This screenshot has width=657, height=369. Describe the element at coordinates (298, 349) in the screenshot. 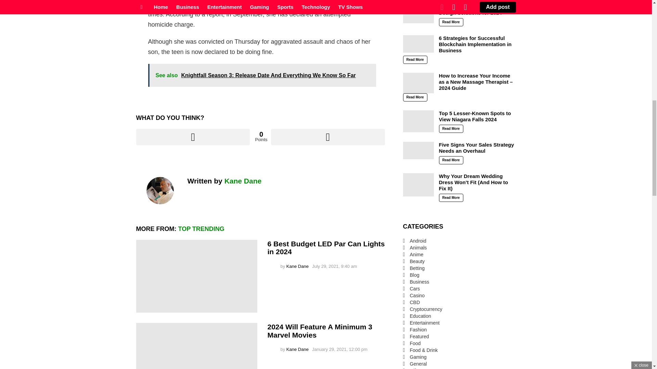

I see `Posts by Kane Dane` at that location.